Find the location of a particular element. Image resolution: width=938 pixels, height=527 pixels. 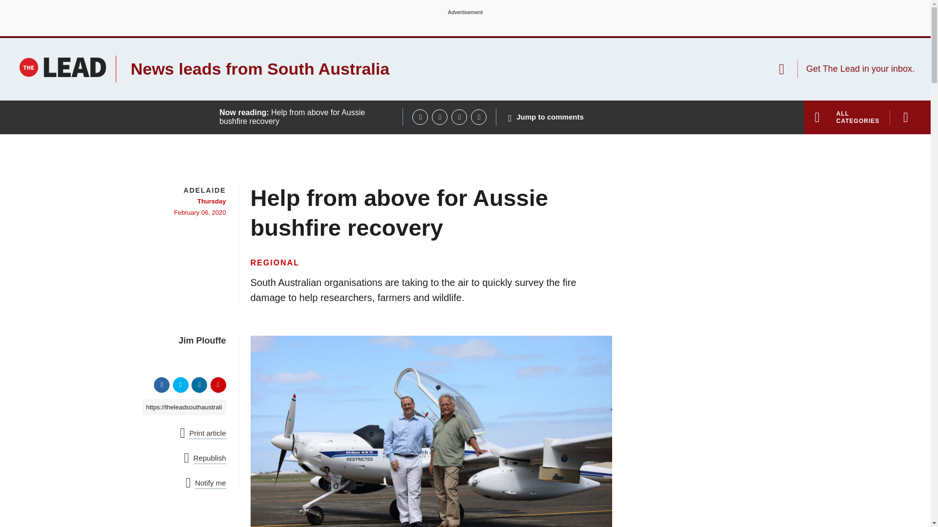

Jim Plouffe is located at coordinates (179, 341).